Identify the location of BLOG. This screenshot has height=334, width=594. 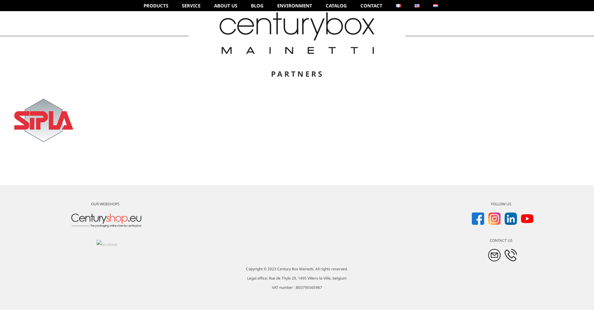
(257, 6).